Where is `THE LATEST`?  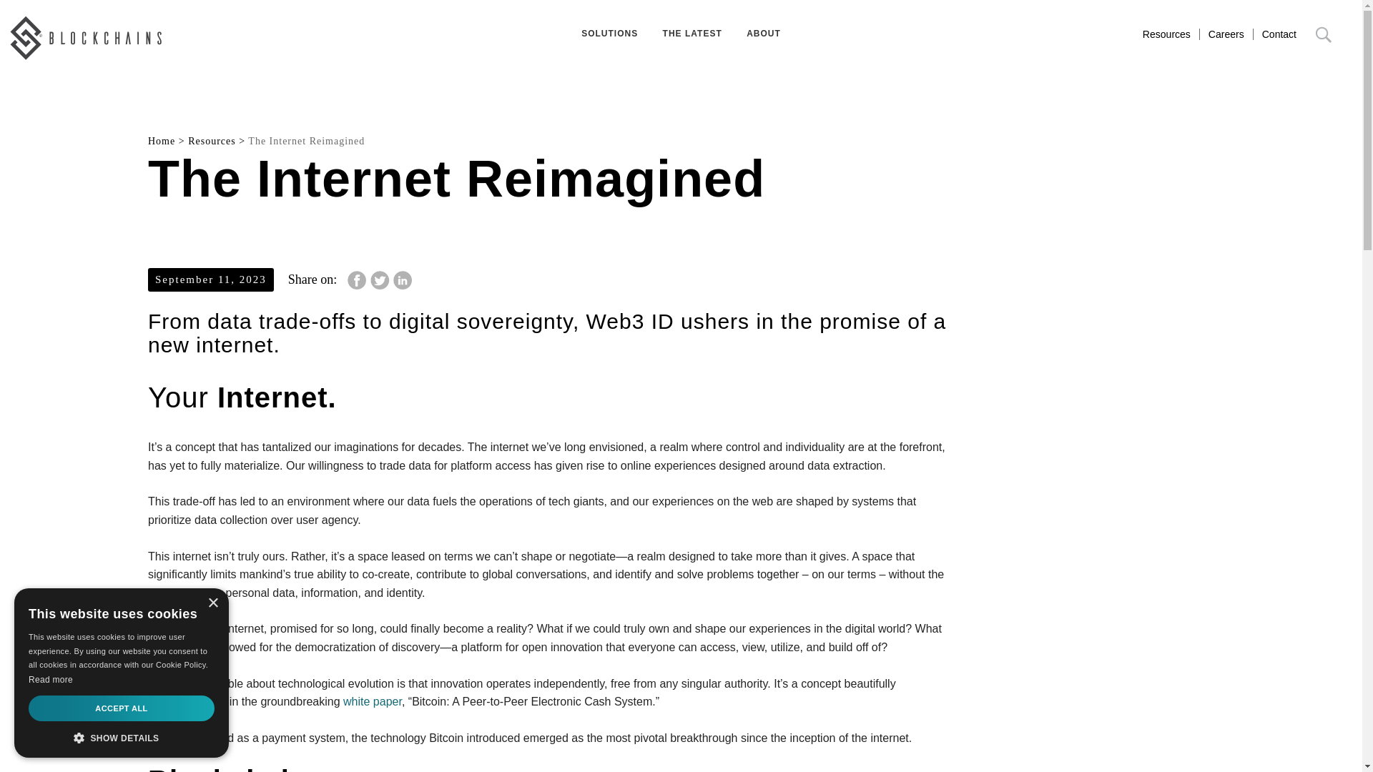 THE LATEST is located at coordinates (692, 33).